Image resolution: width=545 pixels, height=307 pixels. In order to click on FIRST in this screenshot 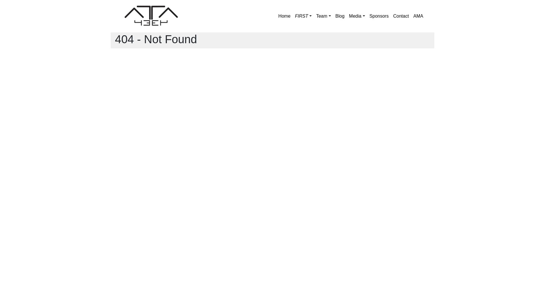, I will do `click(303, 16)`.